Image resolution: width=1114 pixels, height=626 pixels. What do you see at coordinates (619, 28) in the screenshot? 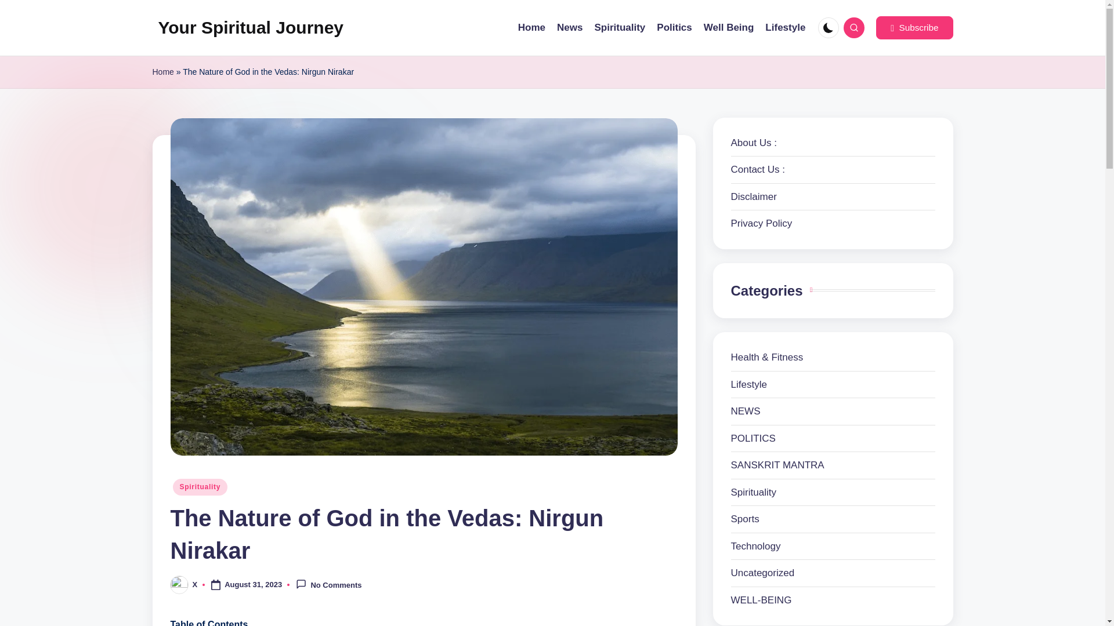
I see `Spirituality` at bounding box center [619, 28].